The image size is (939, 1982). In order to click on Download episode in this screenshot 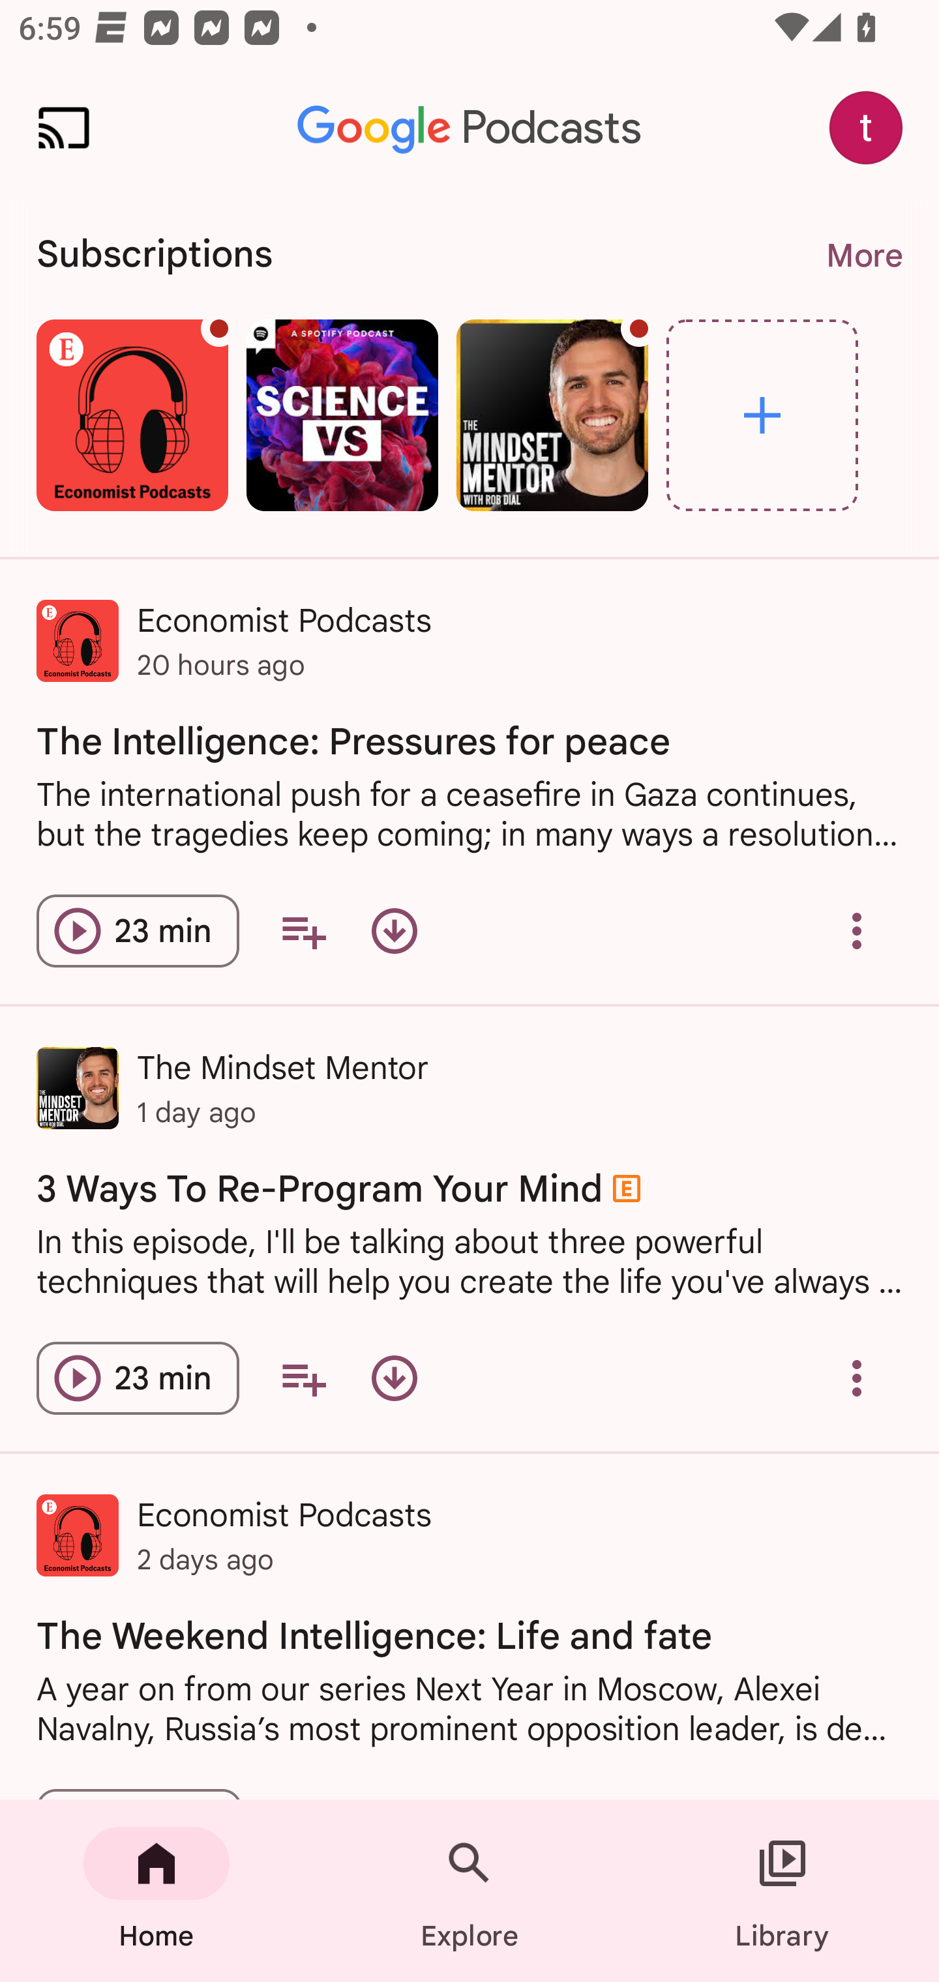, I will do `click(395, 930)`.